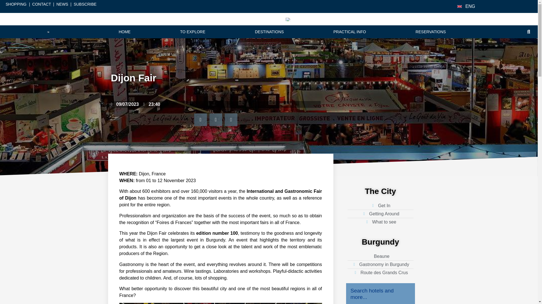  Describe the element at coordinates (125, 32) in the screenshot. I see `HOME` at that location.